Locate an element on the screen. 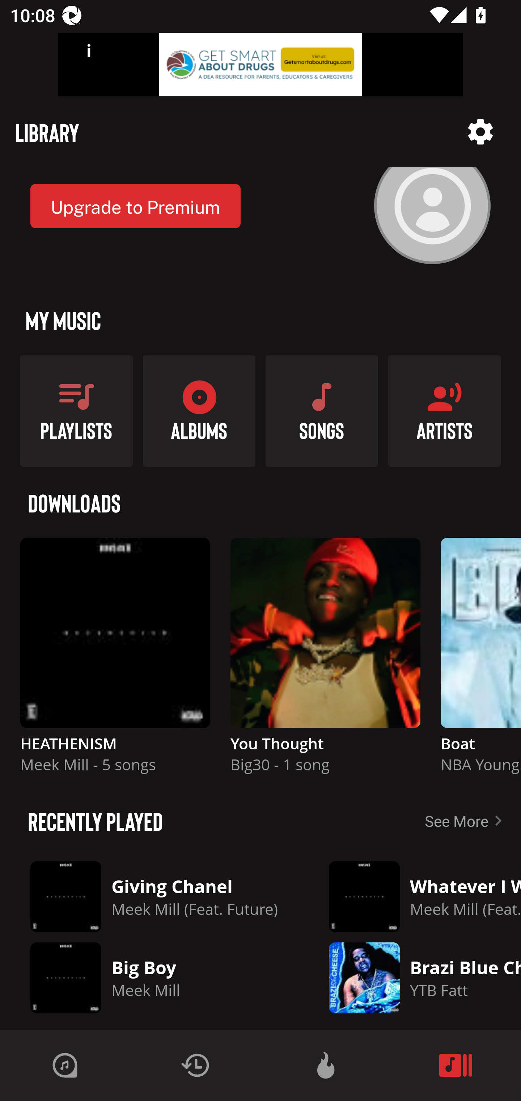 The image size is (521, 1101). Playlists is located at coordinates (77, 411).